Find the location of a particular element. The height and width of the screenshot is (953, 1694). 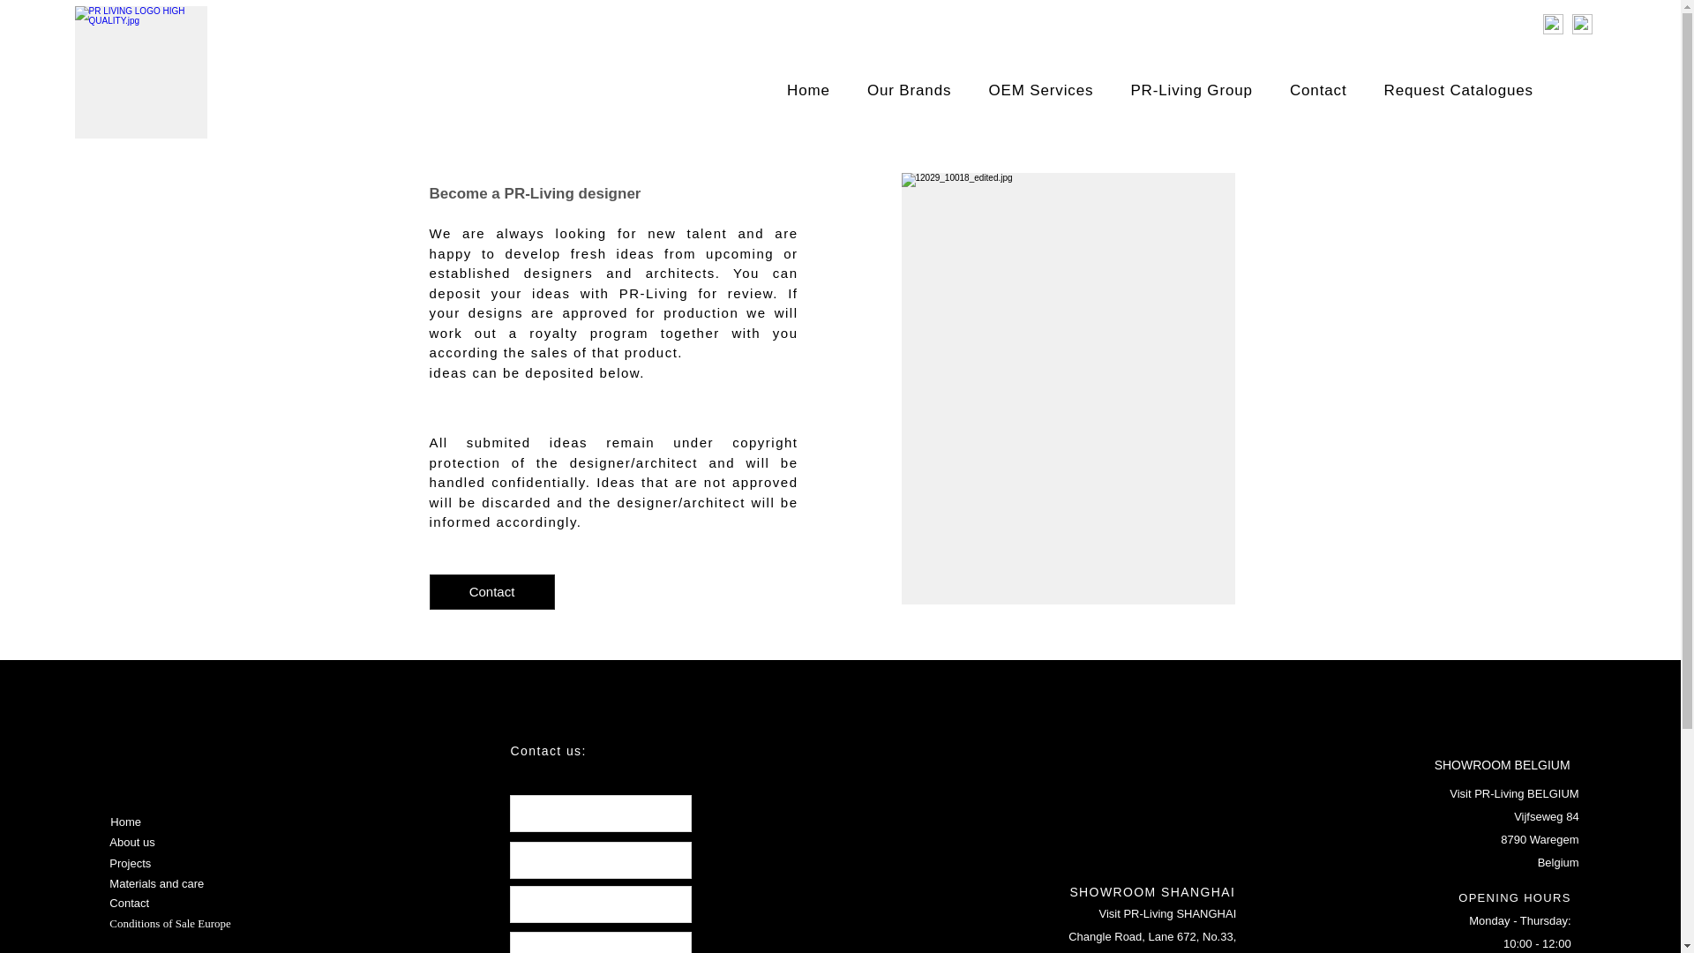

About us is located at coordinates (169, 843).